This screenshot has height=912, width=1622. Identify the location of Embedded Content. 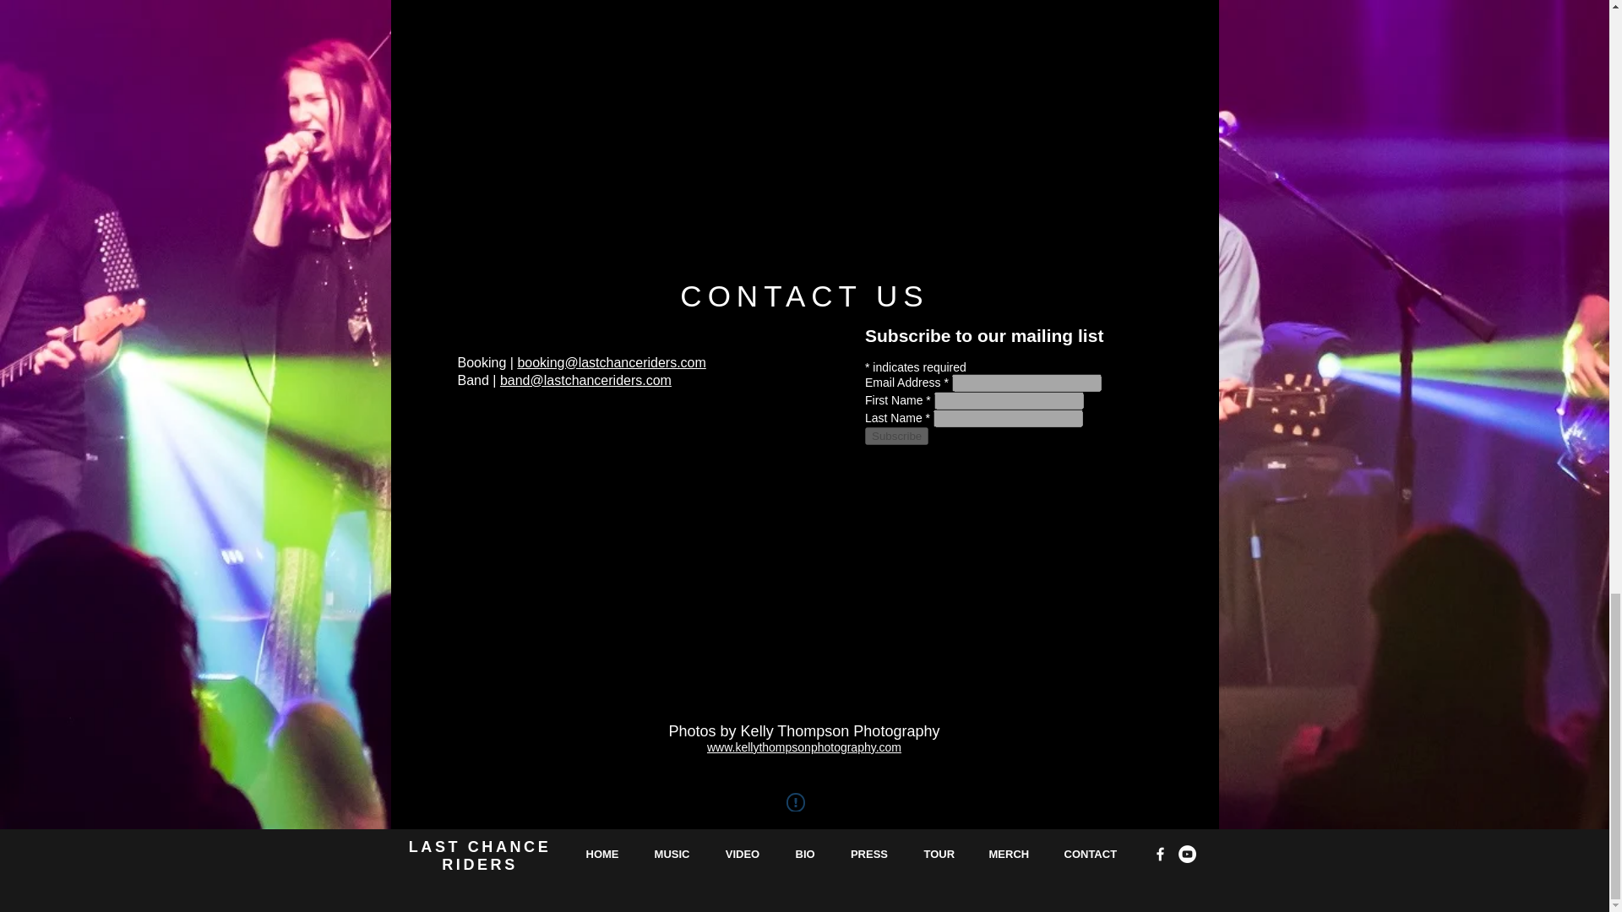
(998, 475).